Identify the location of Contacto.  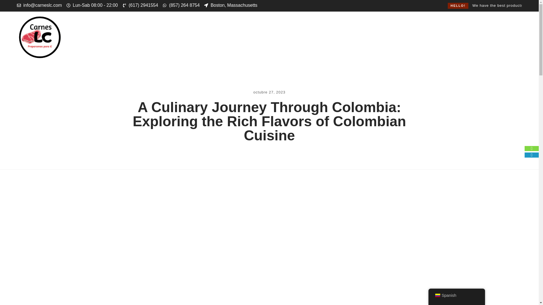
(360, 37).